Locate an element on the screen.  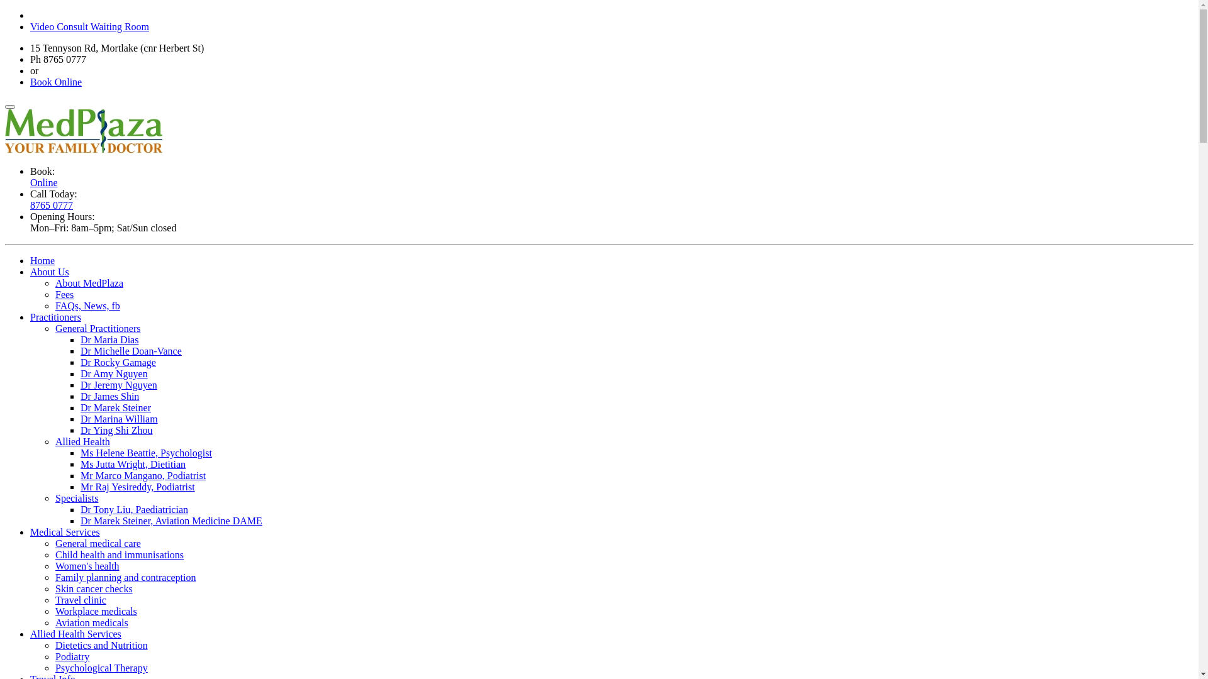
Home is located at coordinates (43, 260).